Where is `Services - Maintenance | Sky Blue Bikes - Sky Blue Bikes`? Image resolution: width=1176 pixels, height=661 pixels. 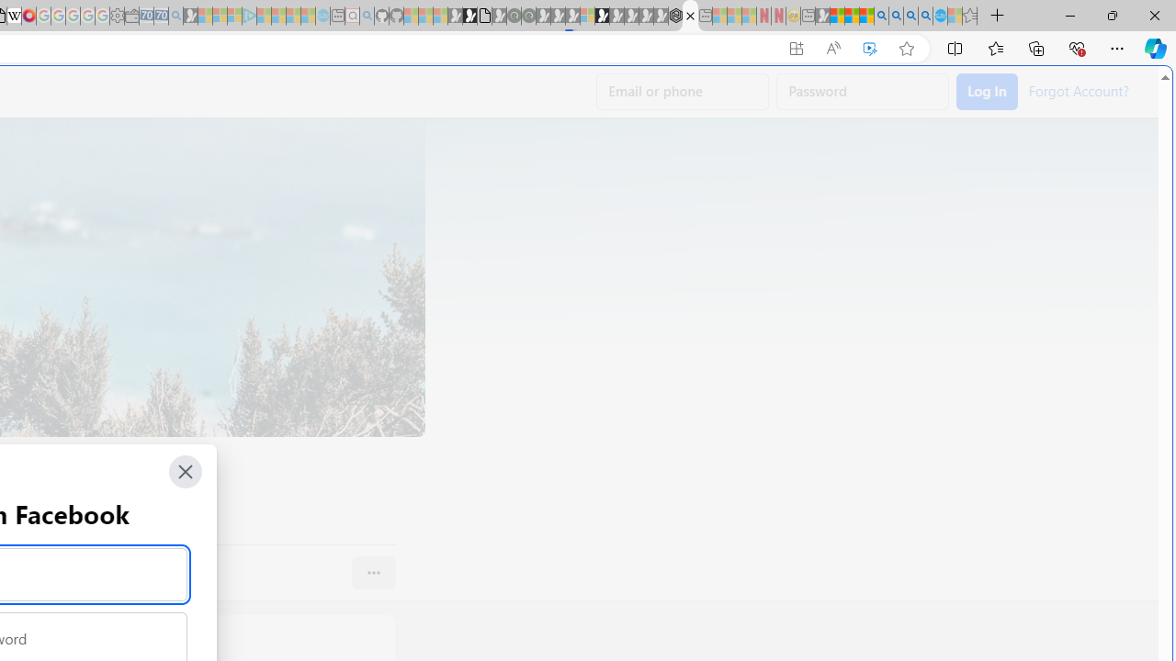
Services - Maintenance | Sky Blue Bikes - Sky Blue Bikes is located at coordinates (940, 17).